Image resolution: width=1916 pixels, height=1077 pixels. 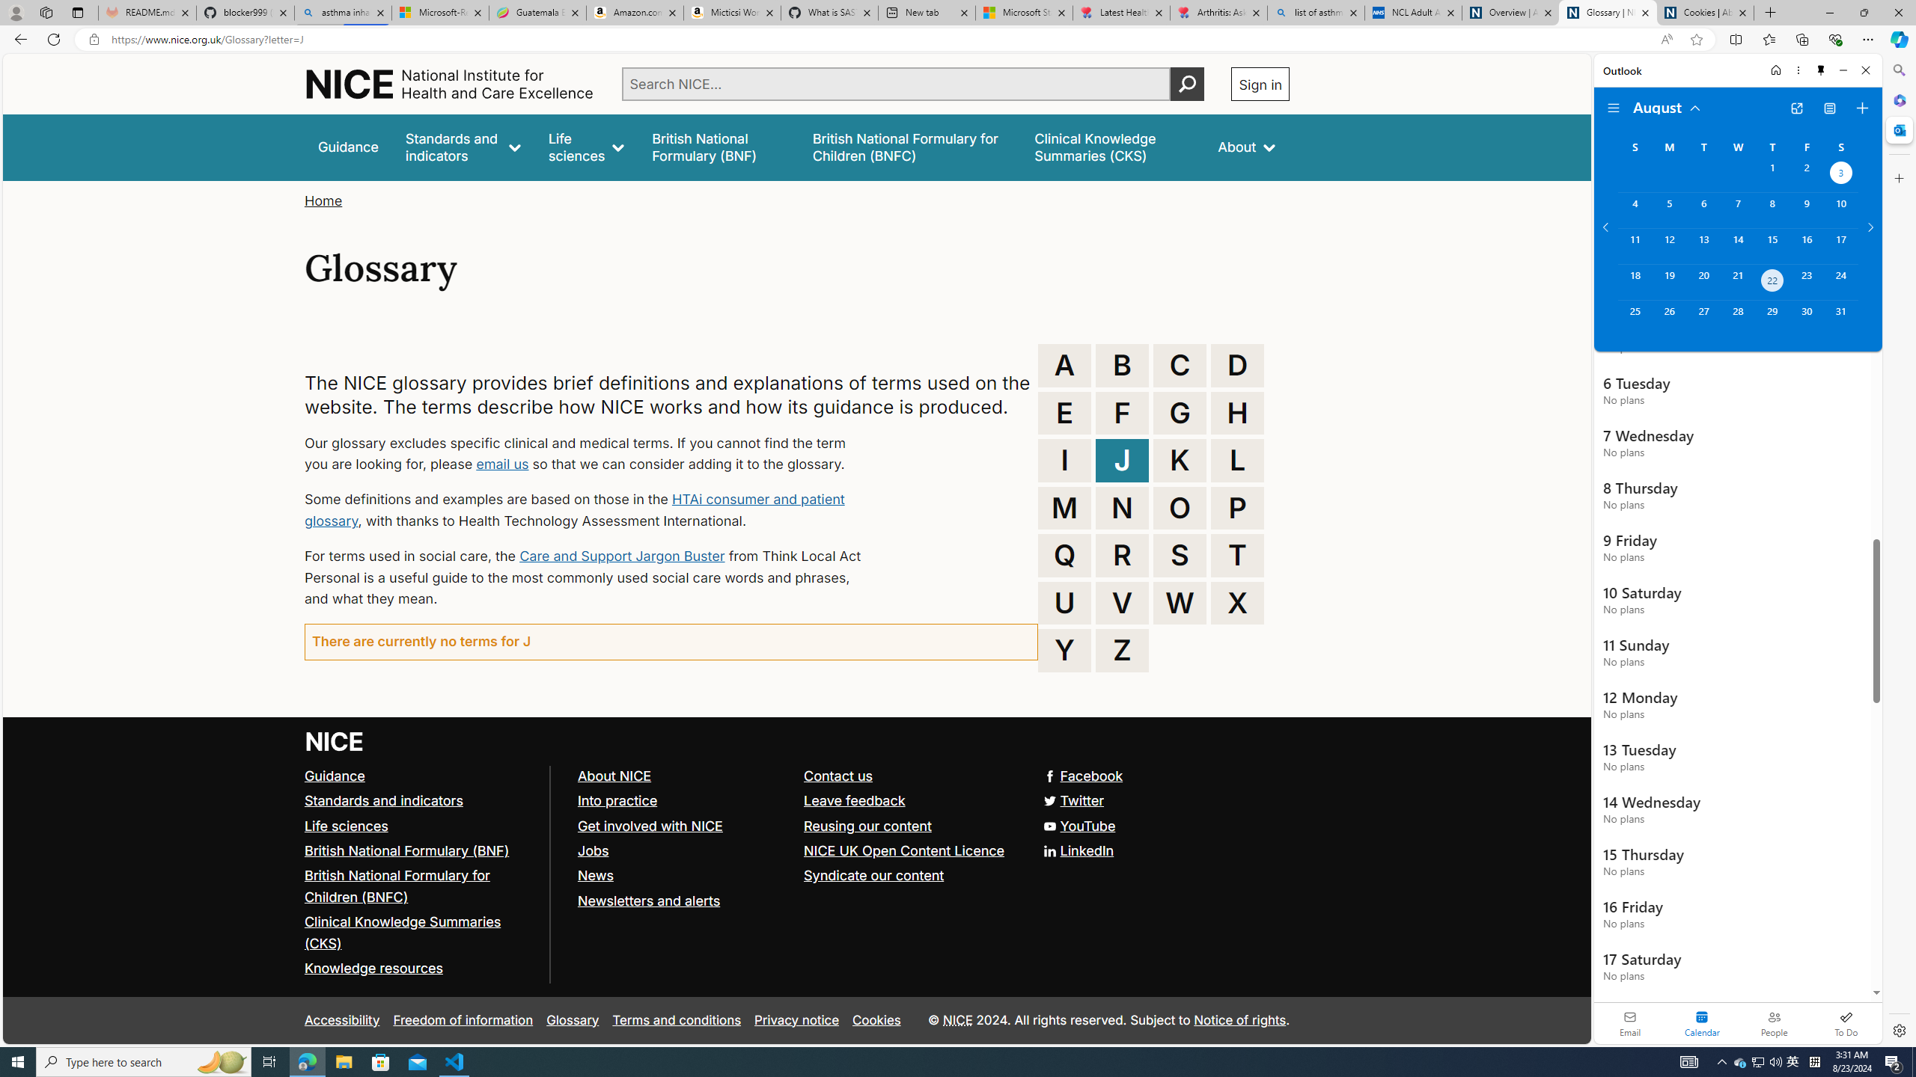 I want to click on Get involved with NICE, so click(x=683, y=826).